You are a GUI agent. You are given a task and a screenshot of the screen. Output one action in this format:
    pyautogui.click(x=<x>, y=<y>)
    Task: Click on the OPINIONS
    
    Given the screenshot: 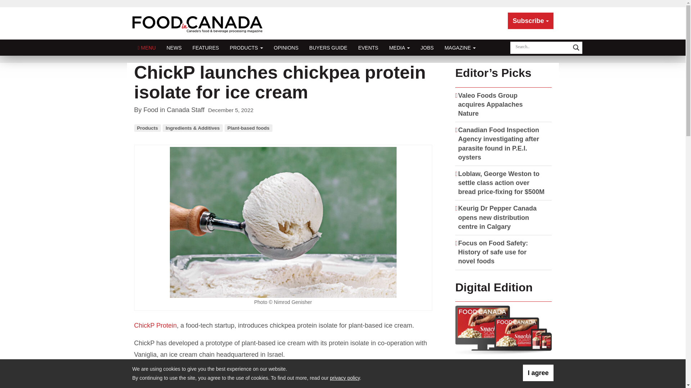 What is the action you would take?
    pyautogui.click(x=286, y=47)
    